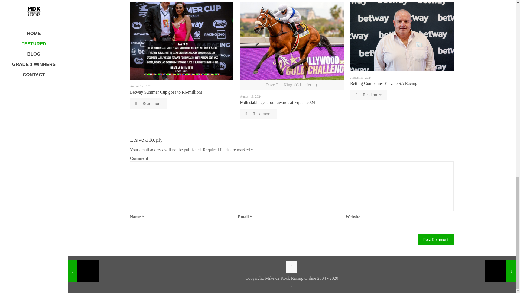  Describe the element at coordinates (148, 103) in the screenshot. I see `Read more` at that location.